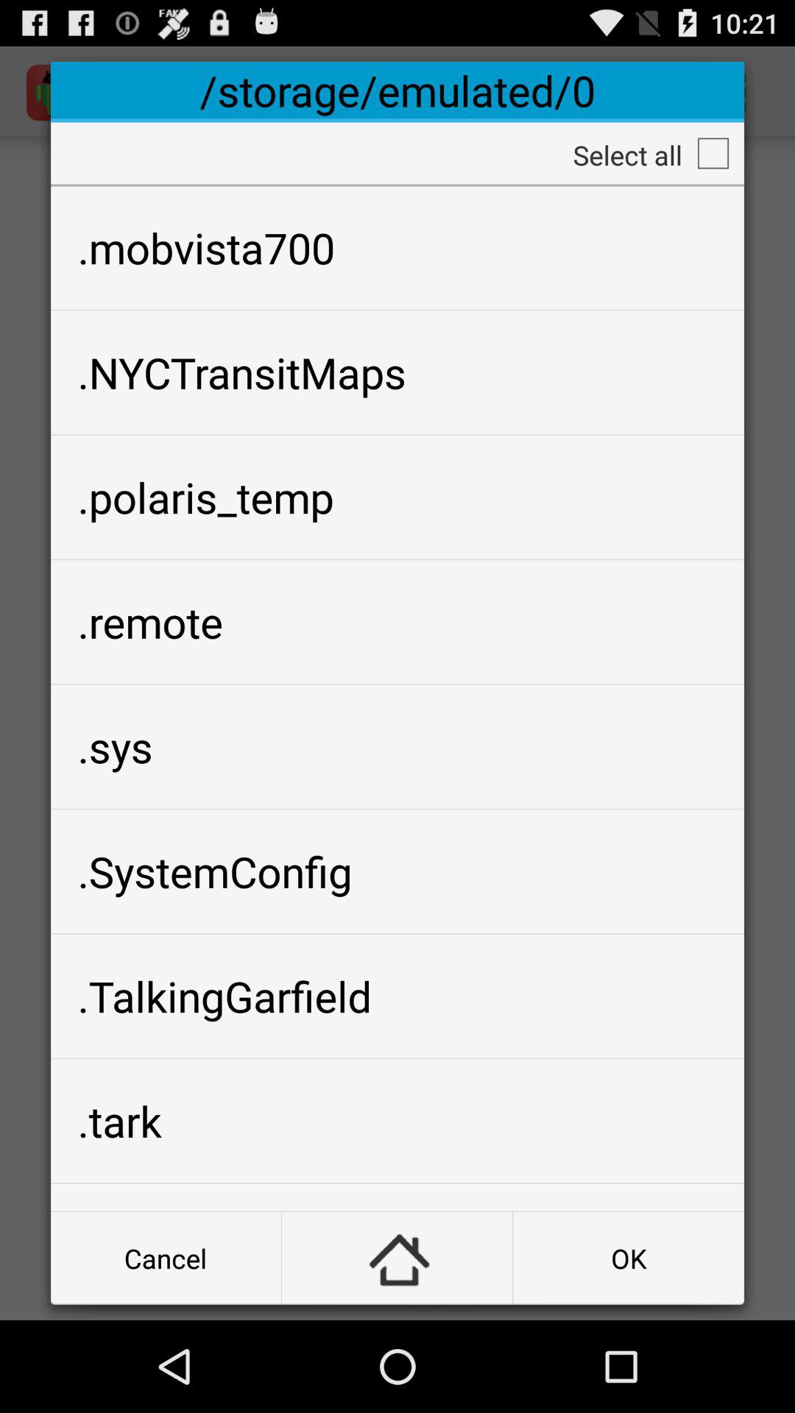 This screenshot has height=1413, width=795. Describe the element at coordinates (397, 497) in the screenshot. I see `select icon below .nyctransitmaps app` at that location.